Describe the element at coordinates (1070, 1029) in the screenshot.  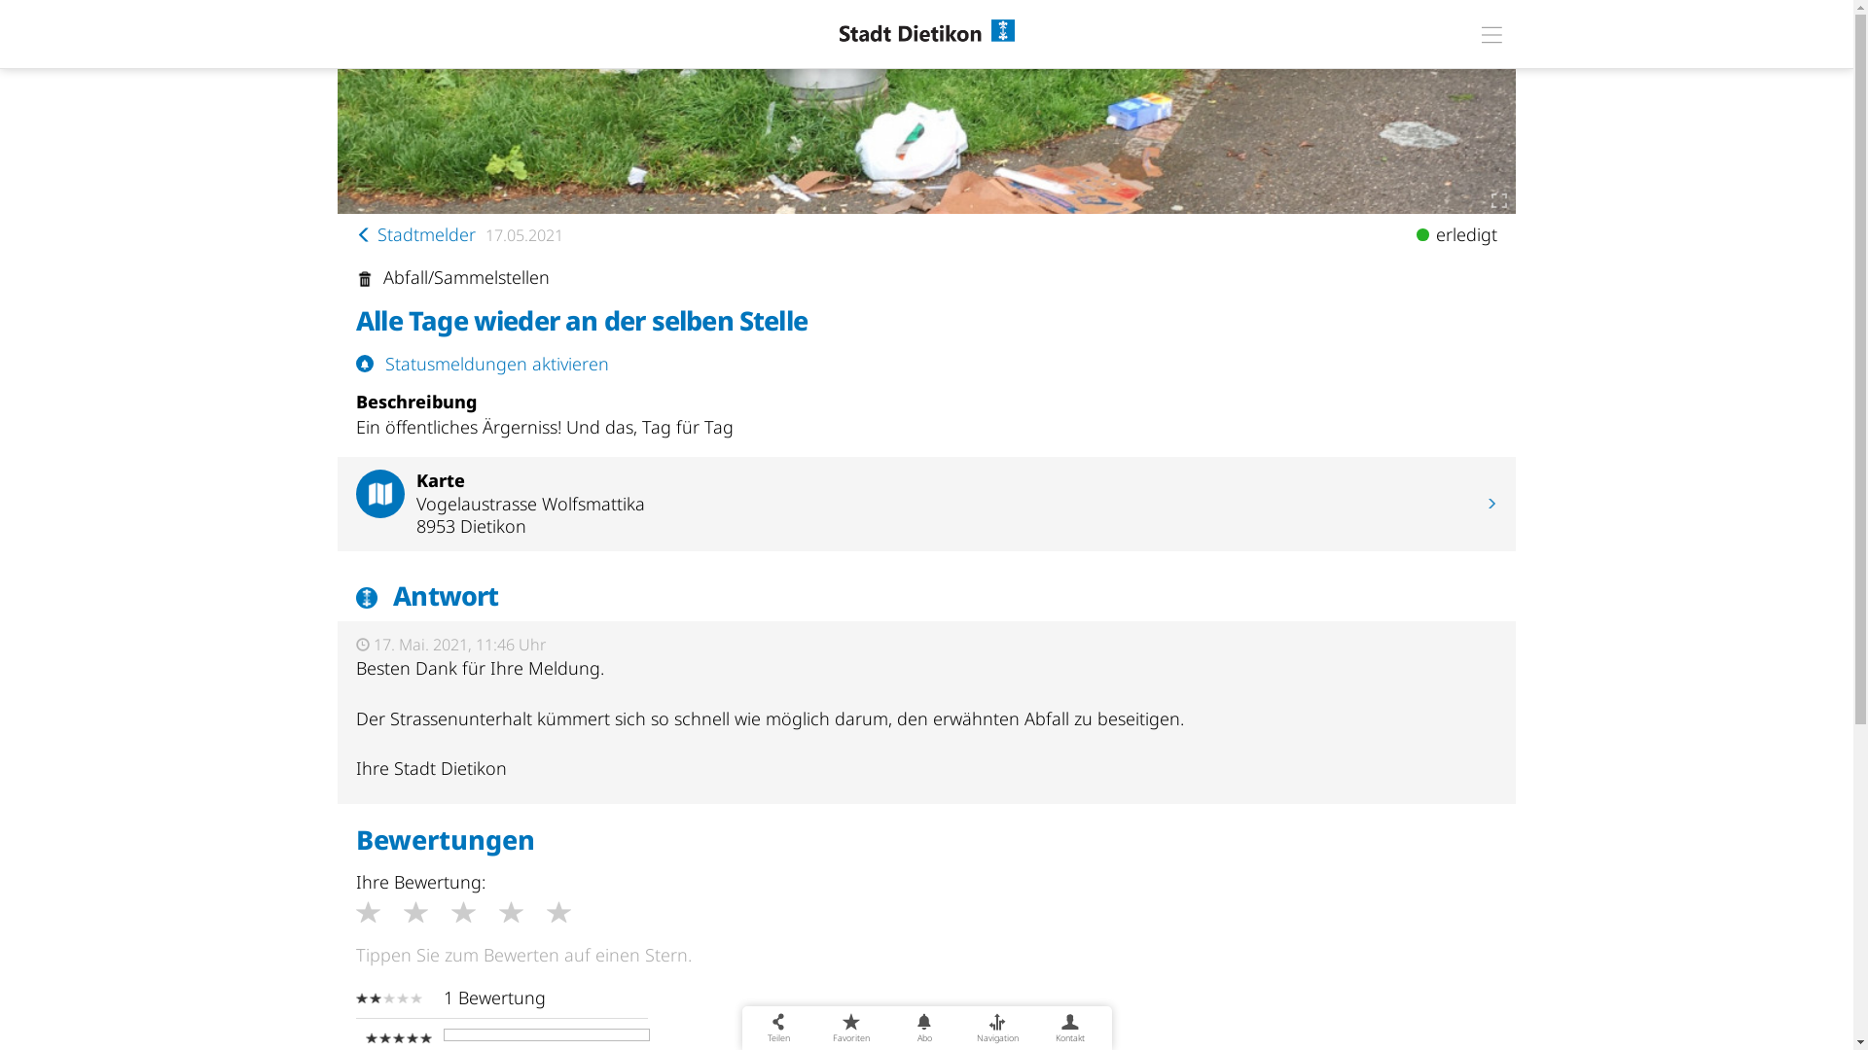
I see `Kontakt` at that location.